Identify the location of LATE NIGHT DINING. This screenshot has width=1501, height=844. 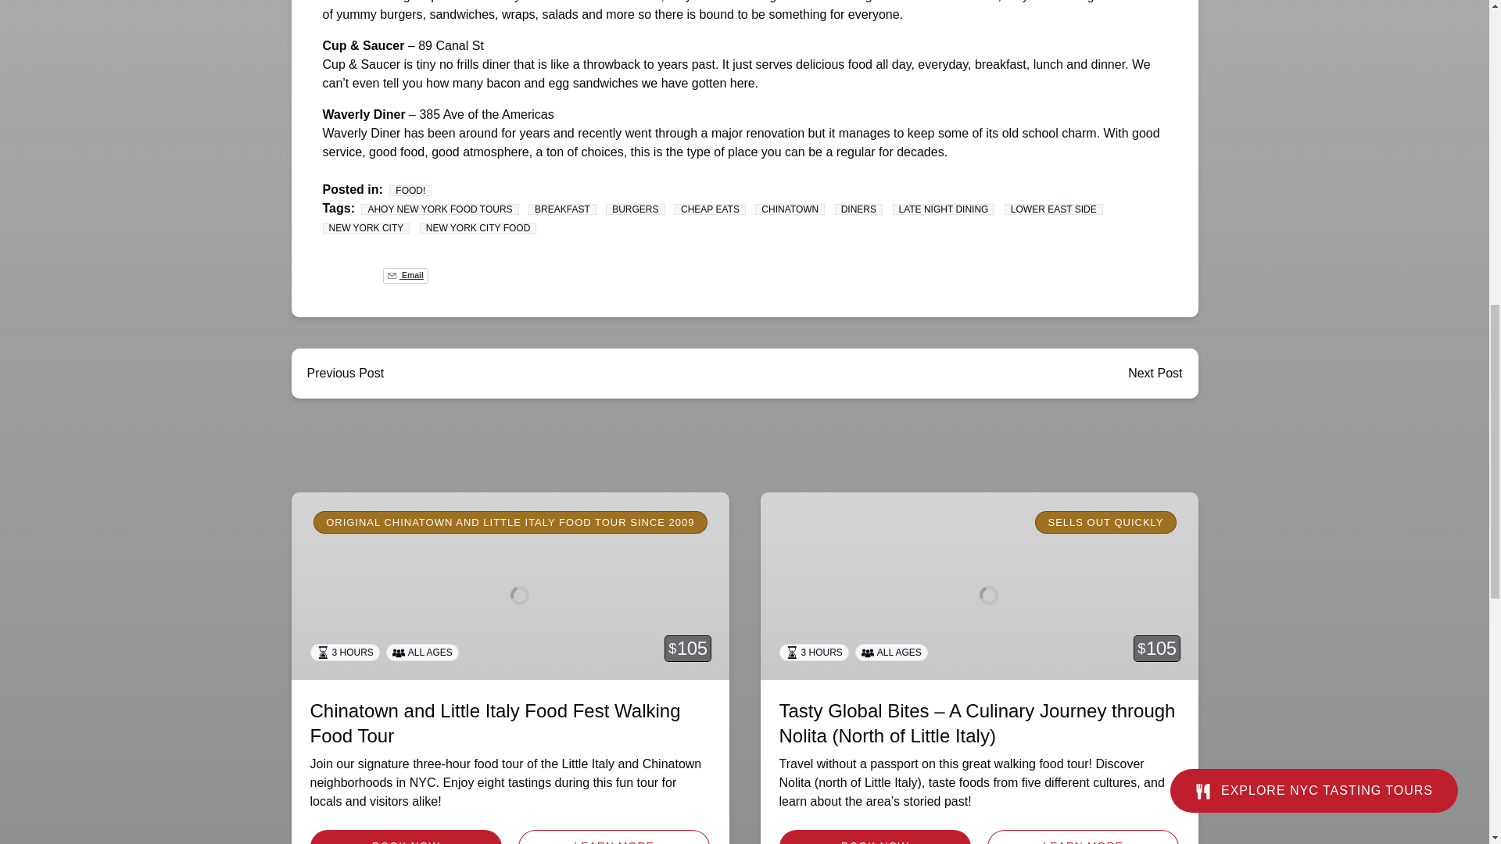
(944, 209).